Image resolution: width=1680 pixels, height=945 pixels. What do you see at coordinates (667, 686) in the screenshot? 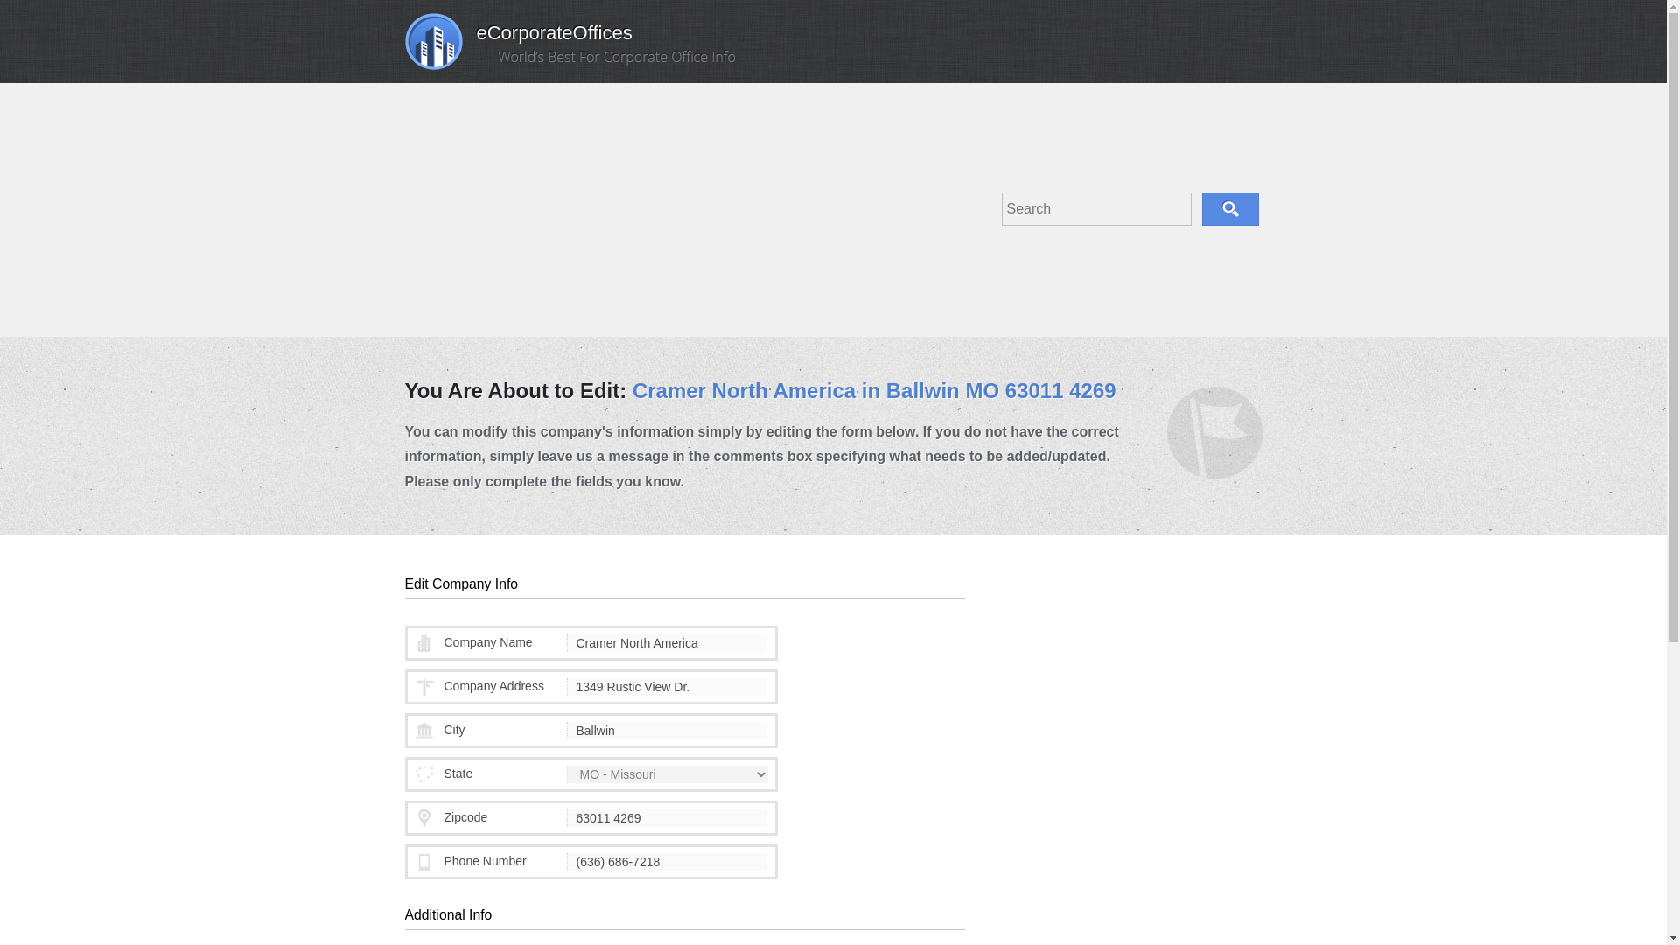
I see `1349 Rustic View Dr.` at bounding box center [667, 686].